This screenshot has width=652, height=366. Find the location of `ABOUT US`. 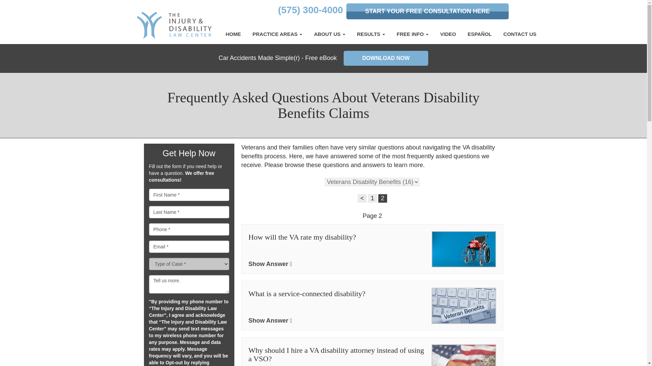

ABOUT US is located at coordinates (329, 34).